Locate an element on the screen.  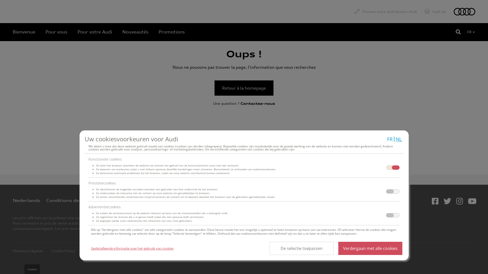
Verdergaan met alle cookies is located at coordinates (370, 248).